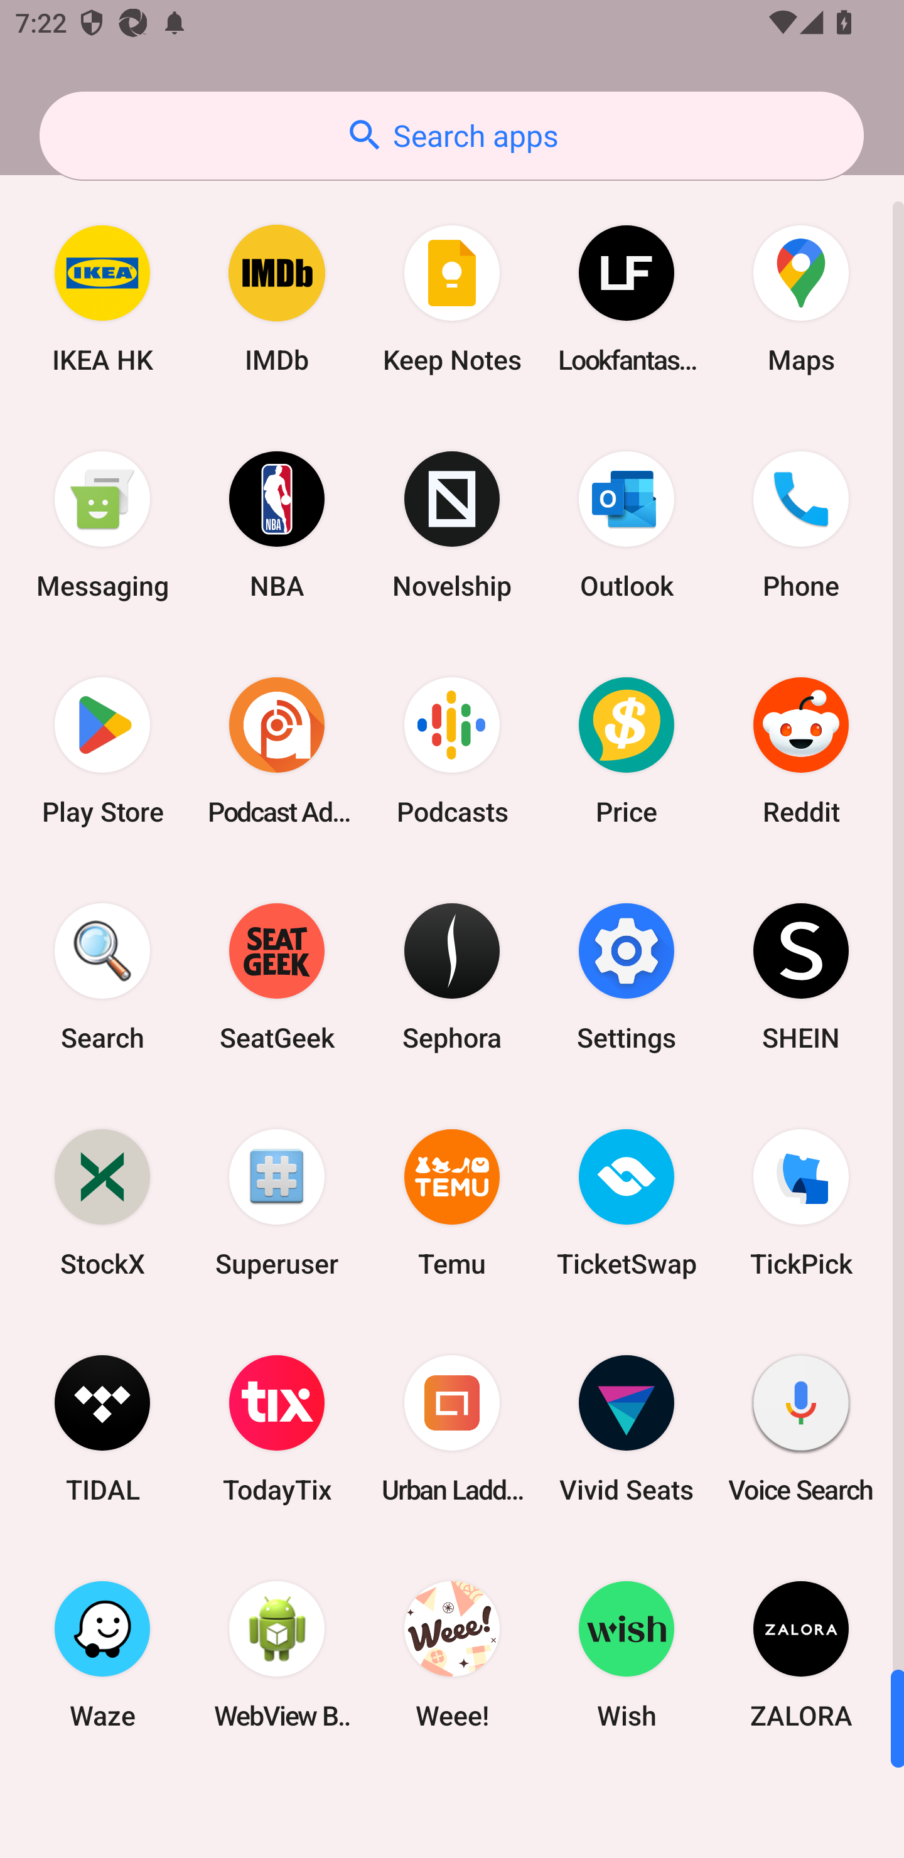  I want to click on Price, so click(627, 751).